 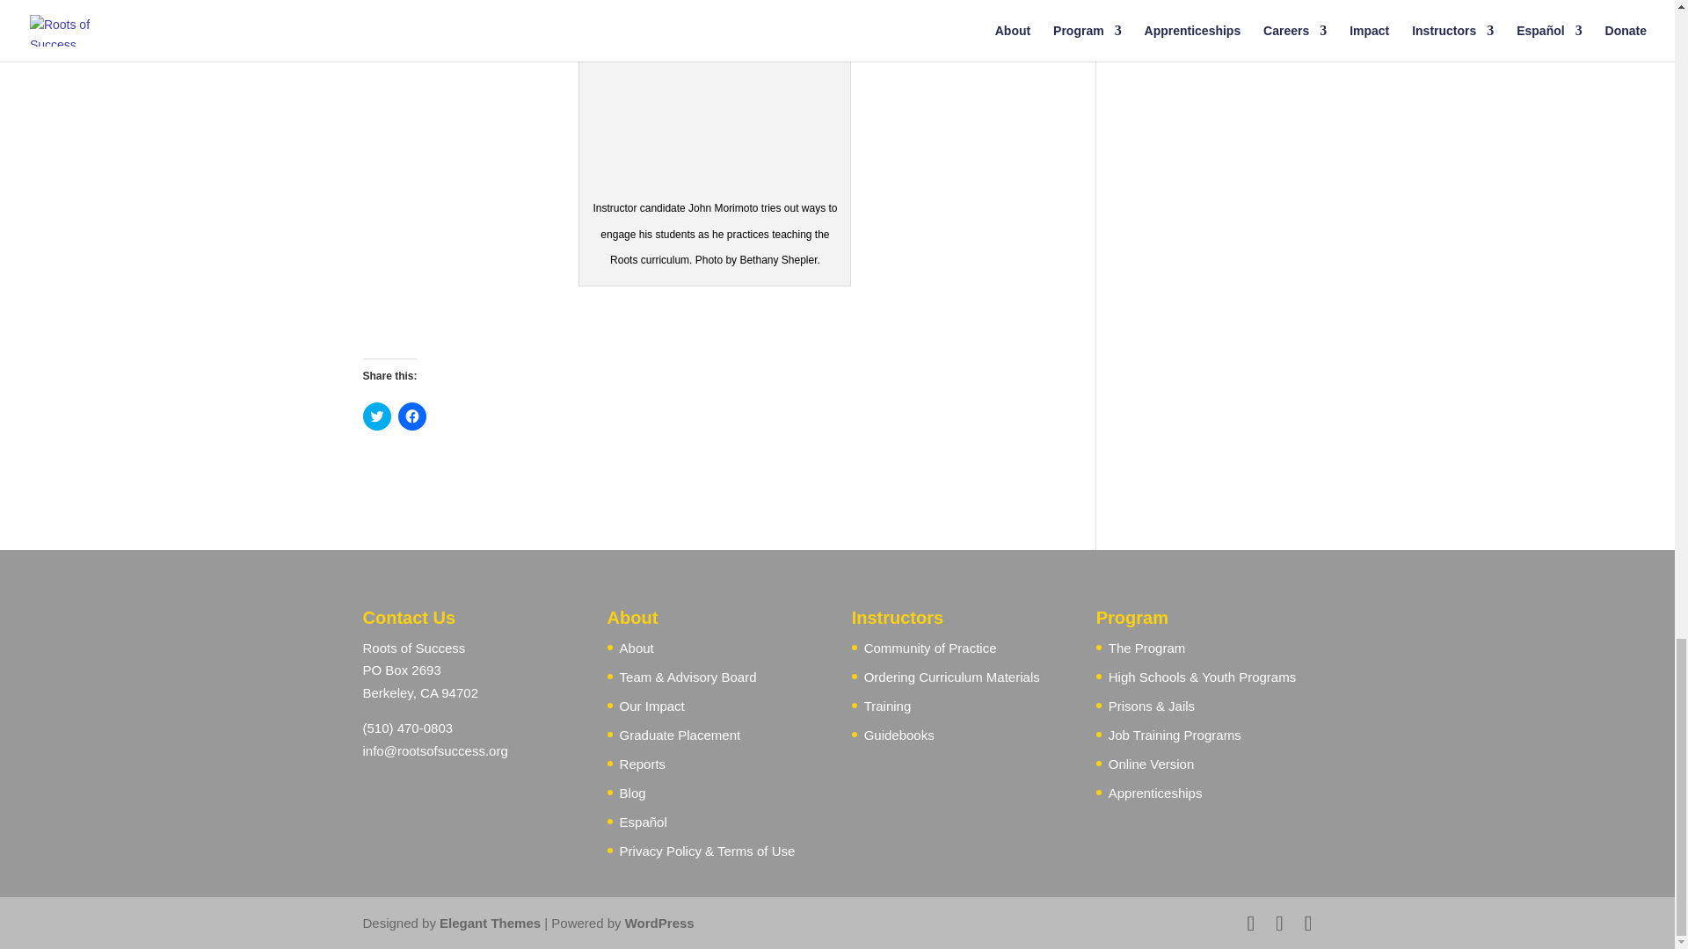 What do you see at coordinates (489, 923) in the screenshot?
I see `Premium WordPress Themes` at bounding box center [489, 923].